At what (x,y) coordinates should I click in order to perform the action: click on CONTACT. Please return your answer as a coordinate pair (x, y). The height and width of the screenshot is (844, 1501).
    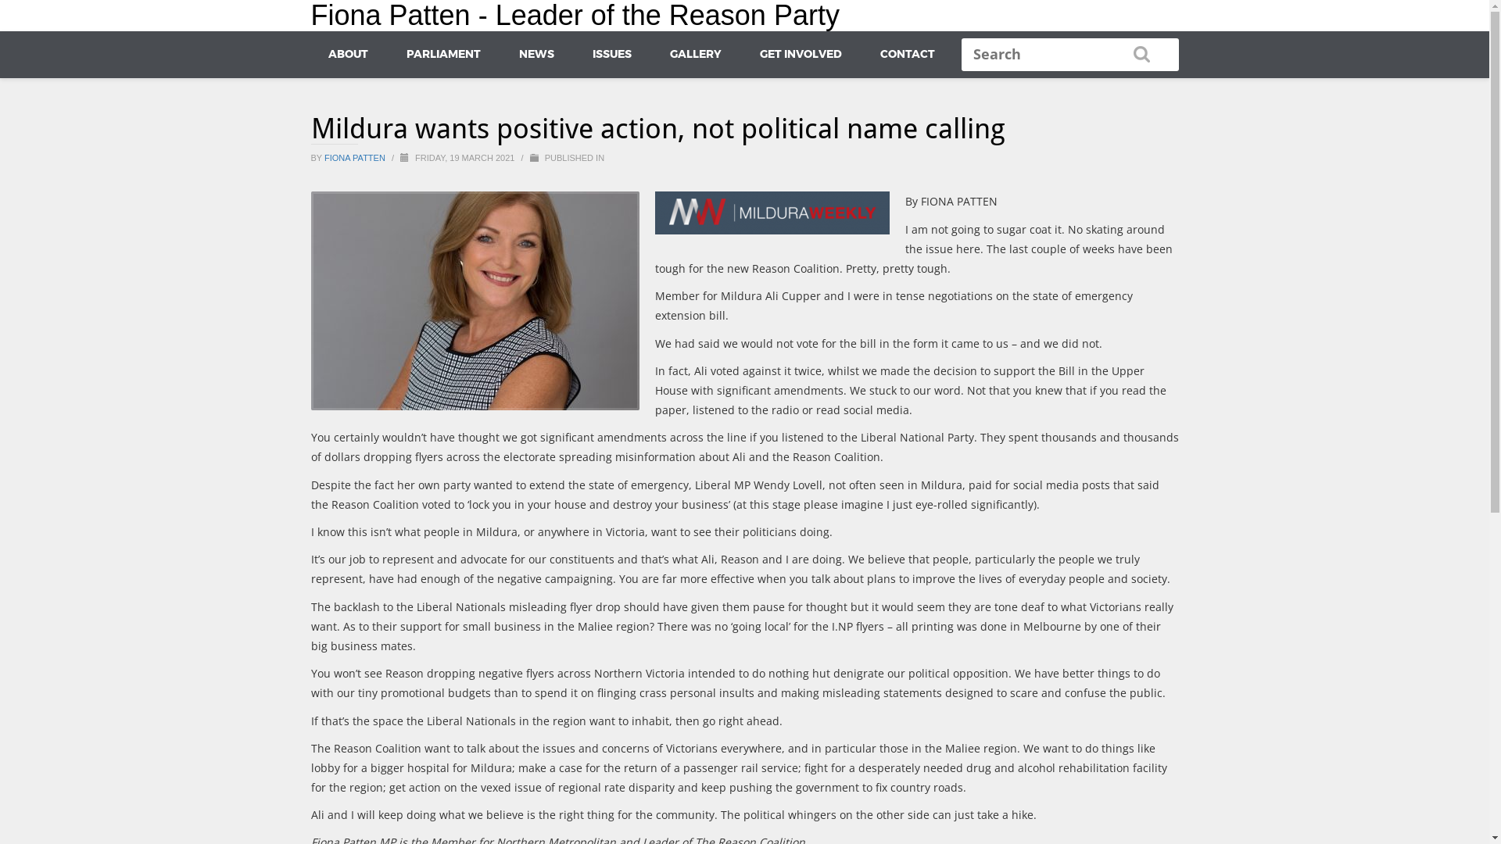
    Looking at the image, I should click on (908, 54).